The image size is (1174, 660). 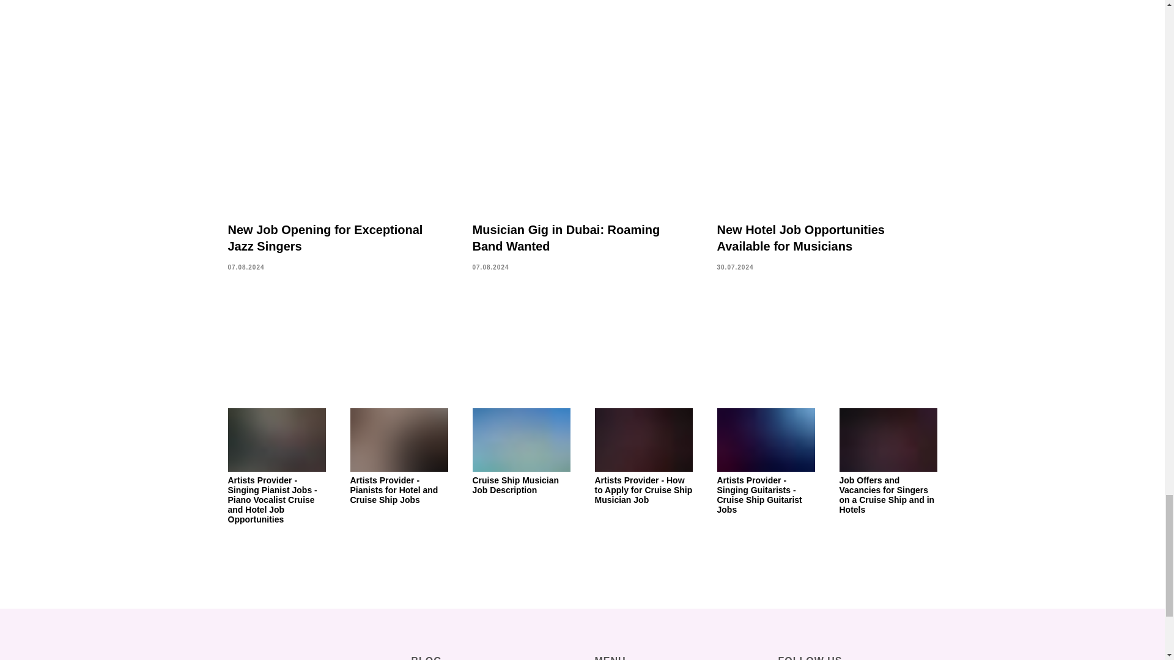 What do you see at coordinates (399, 457) in the screenshot?
I see `Artists Provider - Pianists for Hotel and Cruise Ship Jobs` at bounding box center [399, 457].